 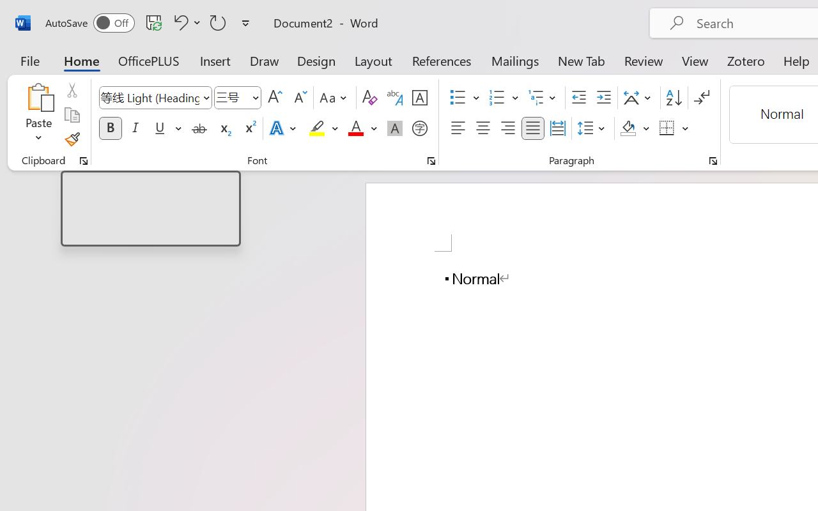 What do you see at coordinates (635, 128) in the screenshot?
I see `Shading` at bounding box center [635, 128].